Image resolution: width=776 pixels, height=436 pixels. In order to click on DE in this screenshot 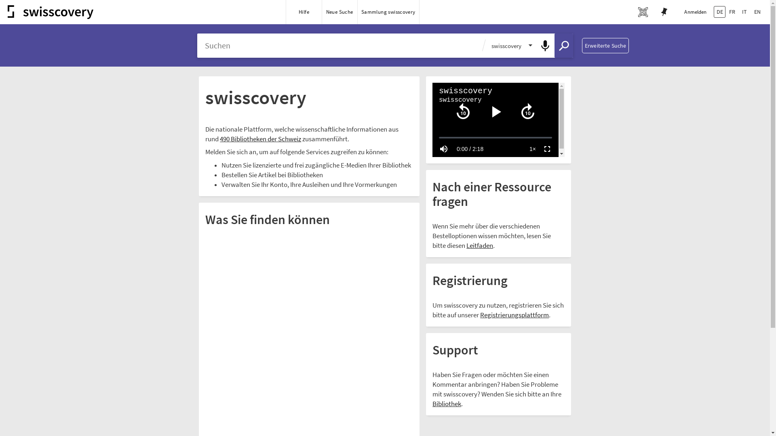, I will do `click(719, 12)`.